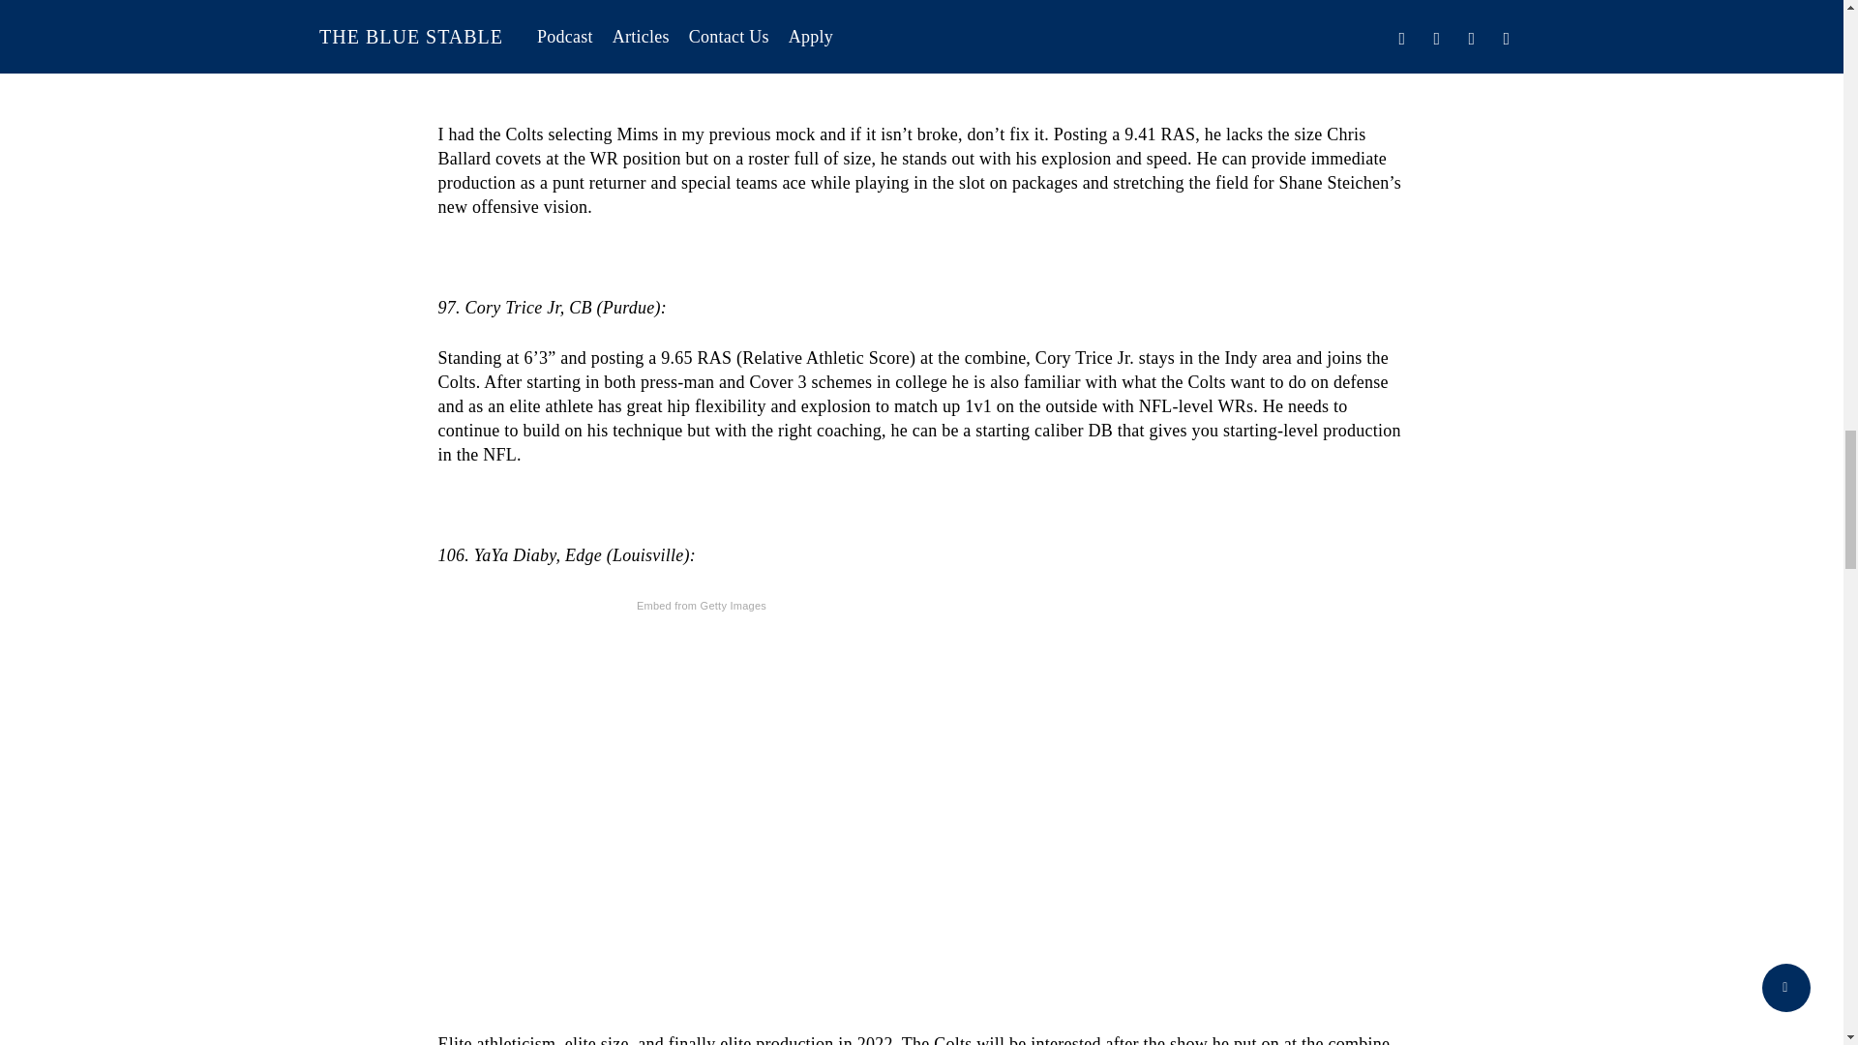  Describe the element at coordinates (701, 606) in the screenshot. I see `Embed from Getty Images` at that location.